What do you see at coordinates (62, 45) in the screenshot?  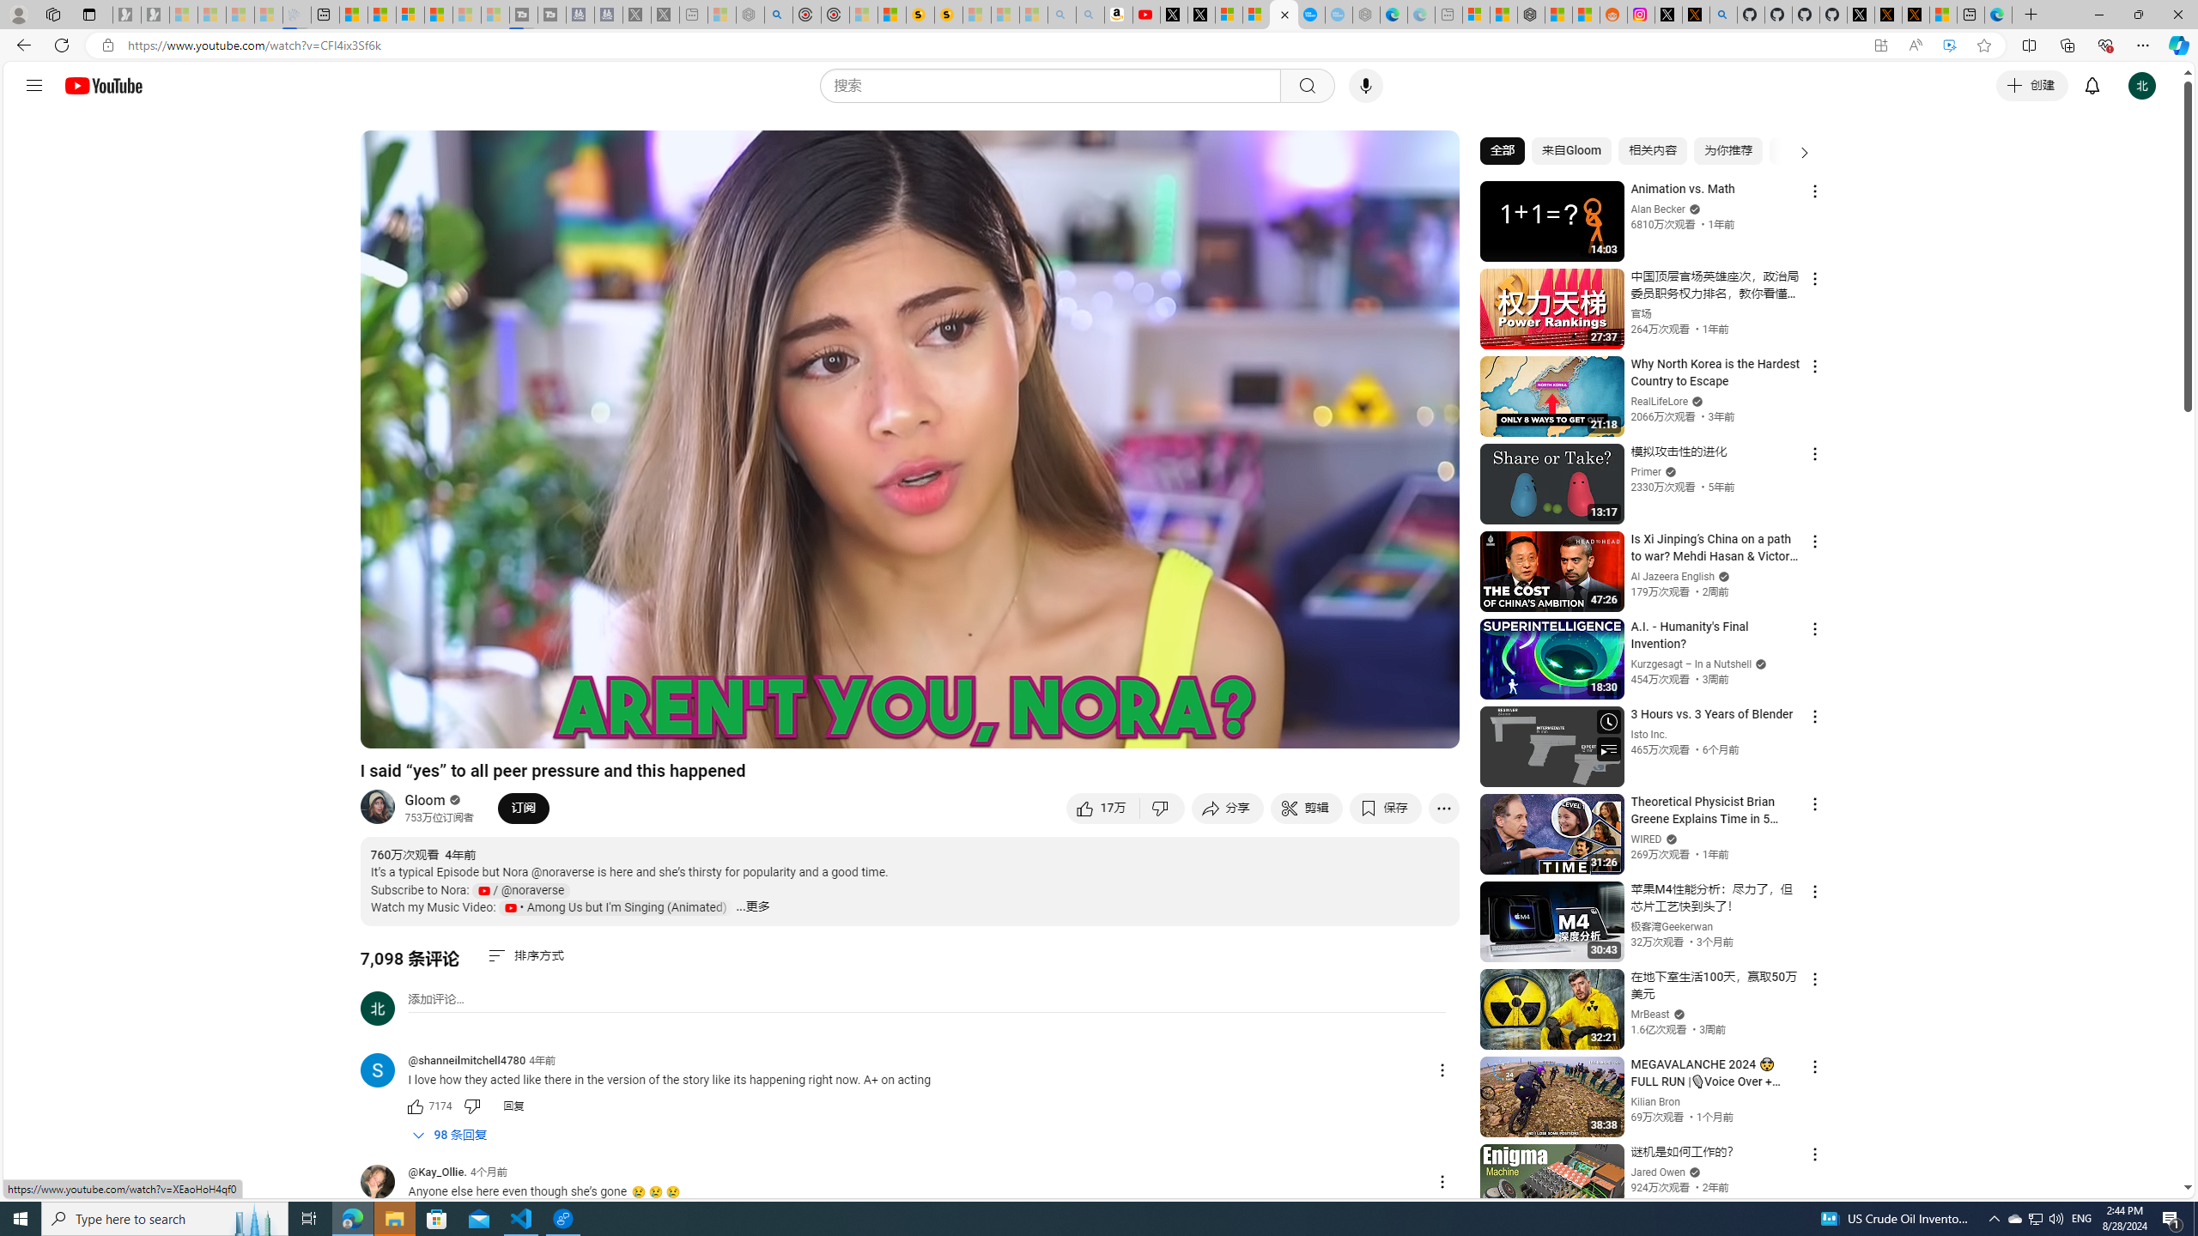 I see `Refresh` at bounding box center [62, 45].